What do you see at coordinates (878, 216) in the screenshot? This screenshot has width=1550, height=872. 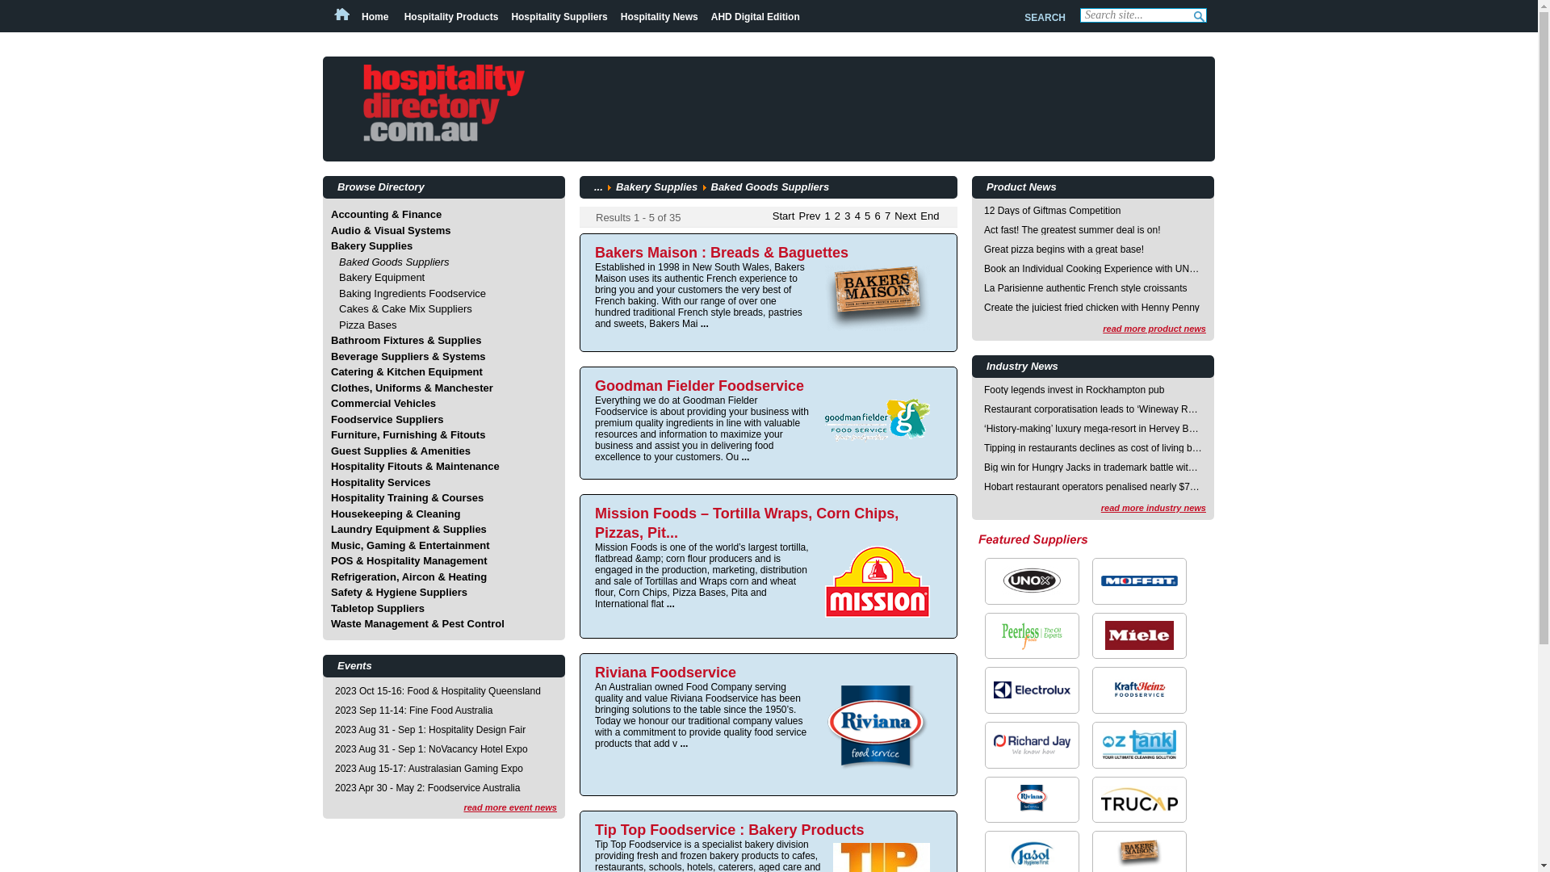 I see `6` at bounding box center [878, 216].